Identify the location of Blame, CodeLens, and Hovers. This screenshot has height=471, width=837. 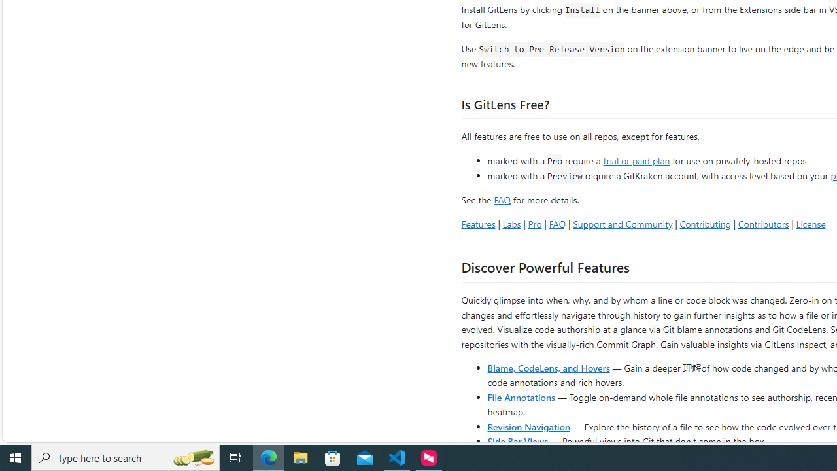
(548, 368).